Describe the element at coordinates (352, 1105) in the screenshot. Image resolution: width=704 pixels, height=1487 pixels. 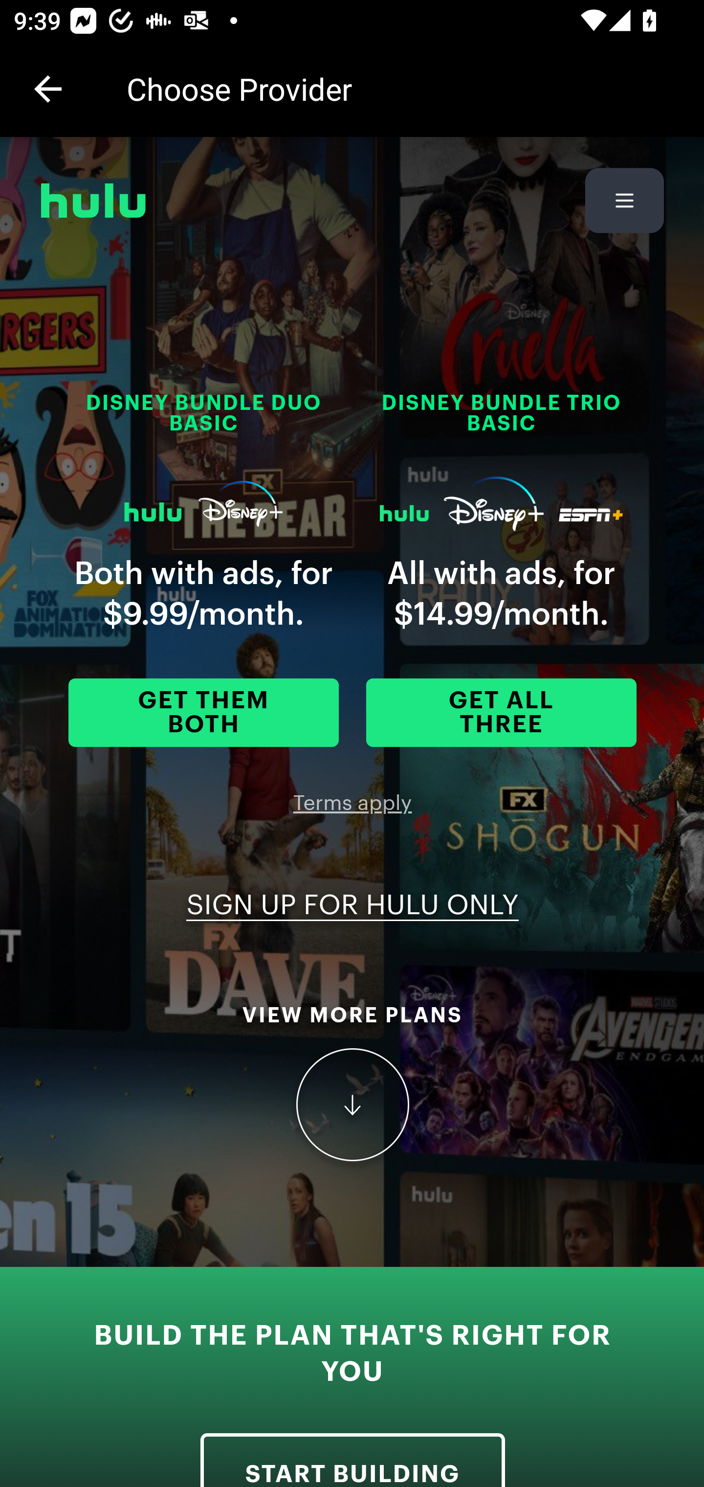
I see `View More Plans` at that location.